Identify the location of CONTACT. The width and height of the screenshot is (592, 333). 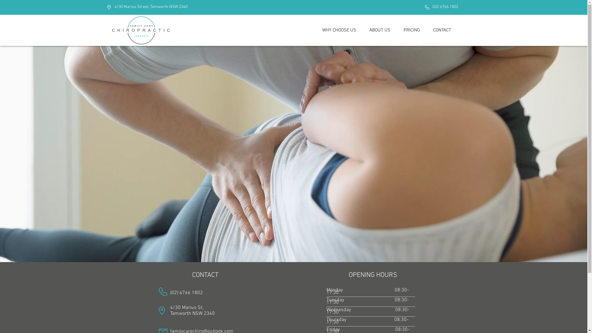
(442, 30).